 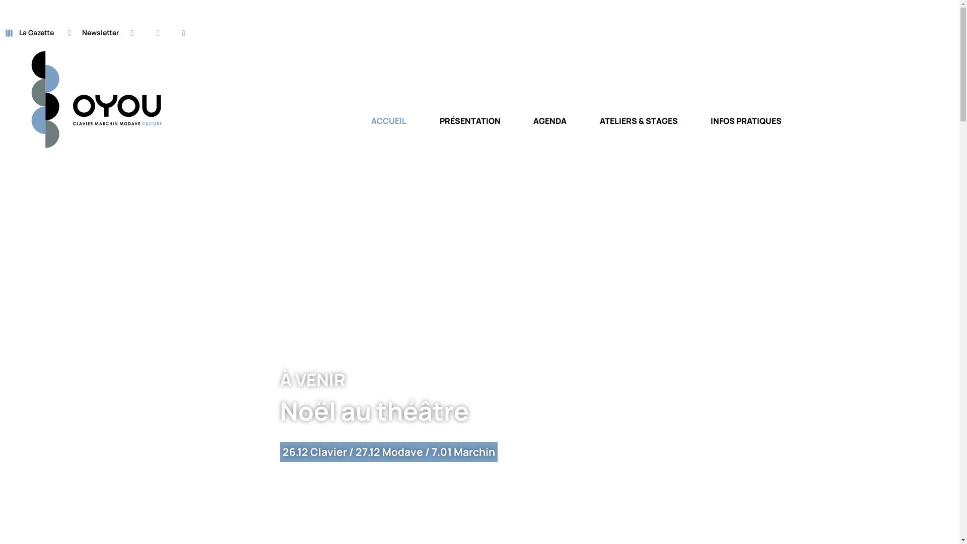 What do you see at coordinates (639, 129) in the screenshot?
I see `ATELIERS & STAGES` at bounding box center [639, 129].